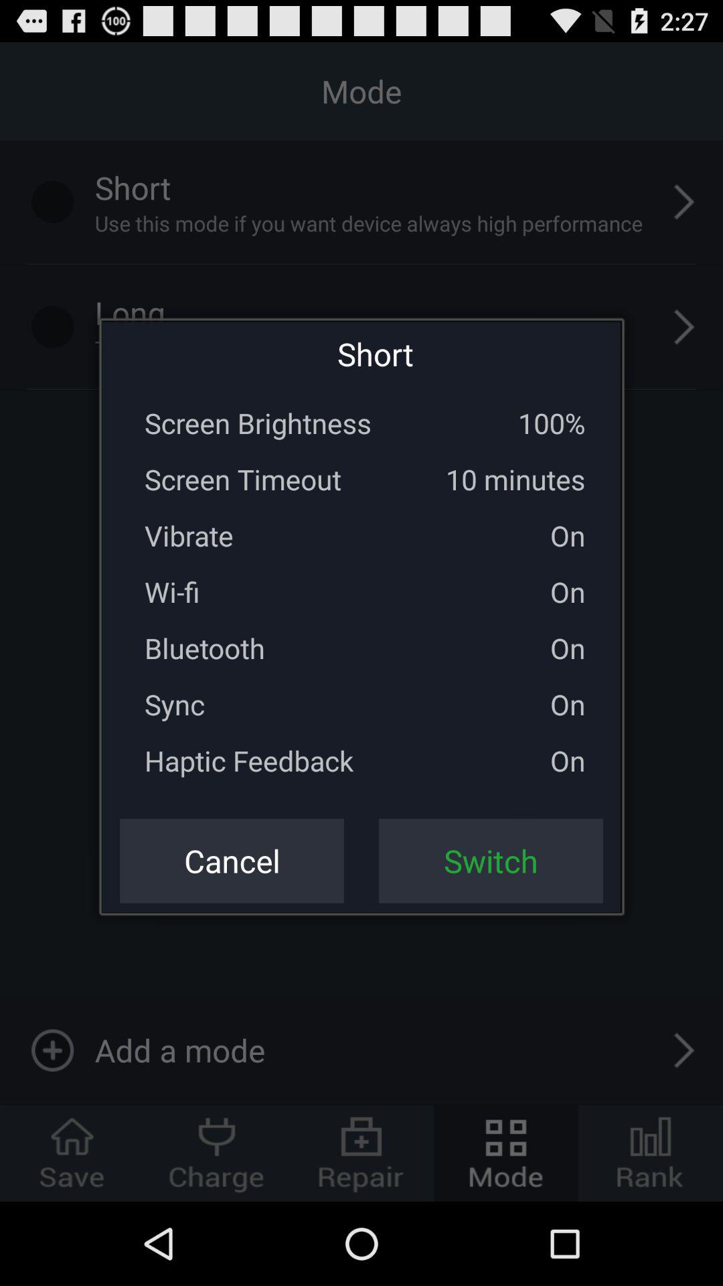 This screenshot has width=723, height=1286. Describe the element at coordinates (491, 861) in the screenshot. I see `tap icon below on icon` at that location.